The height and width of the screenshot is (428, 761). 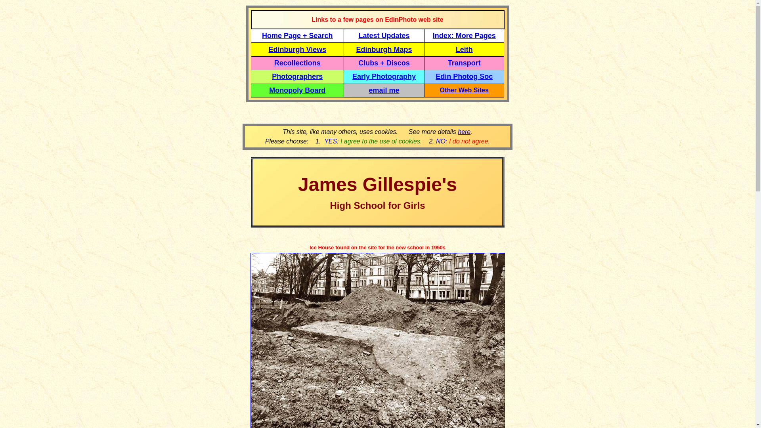 I want to click on Leith, so click(x=464, y=49).